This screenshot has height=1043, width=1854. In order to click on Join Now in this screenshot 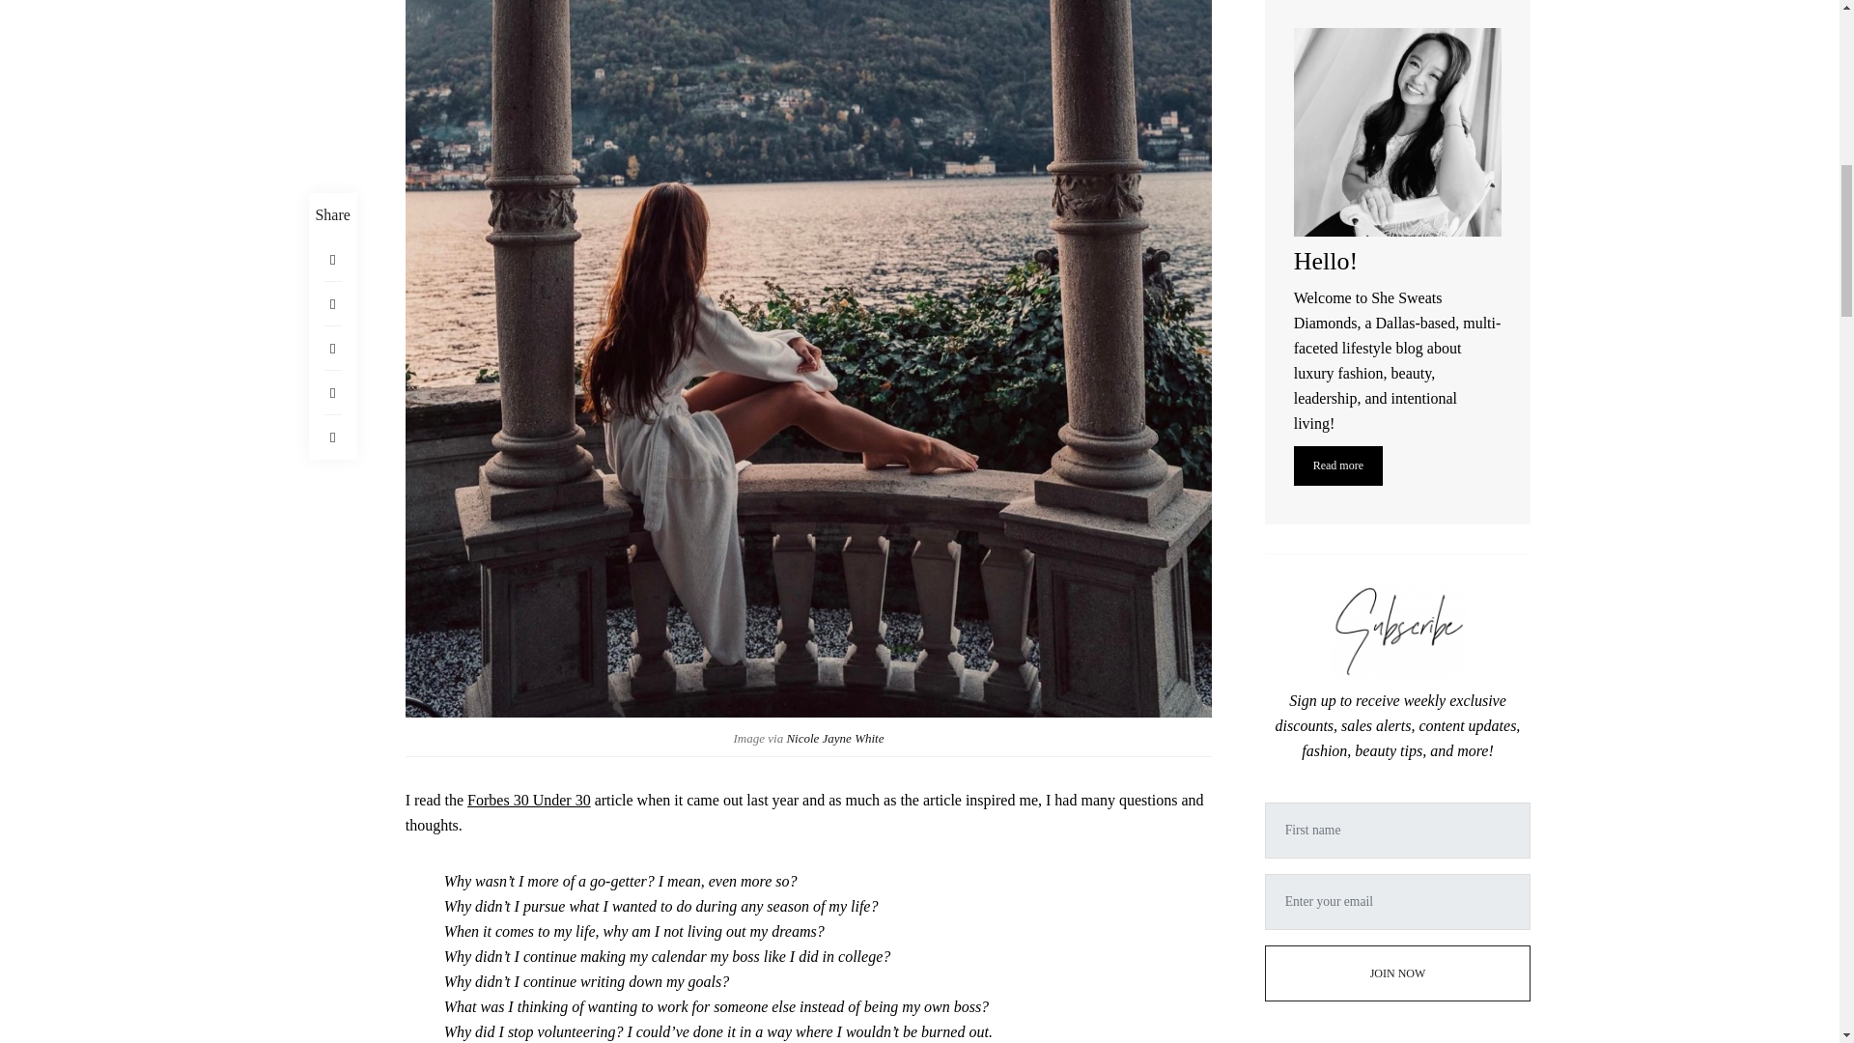, I will do `click(1397, 195)`.